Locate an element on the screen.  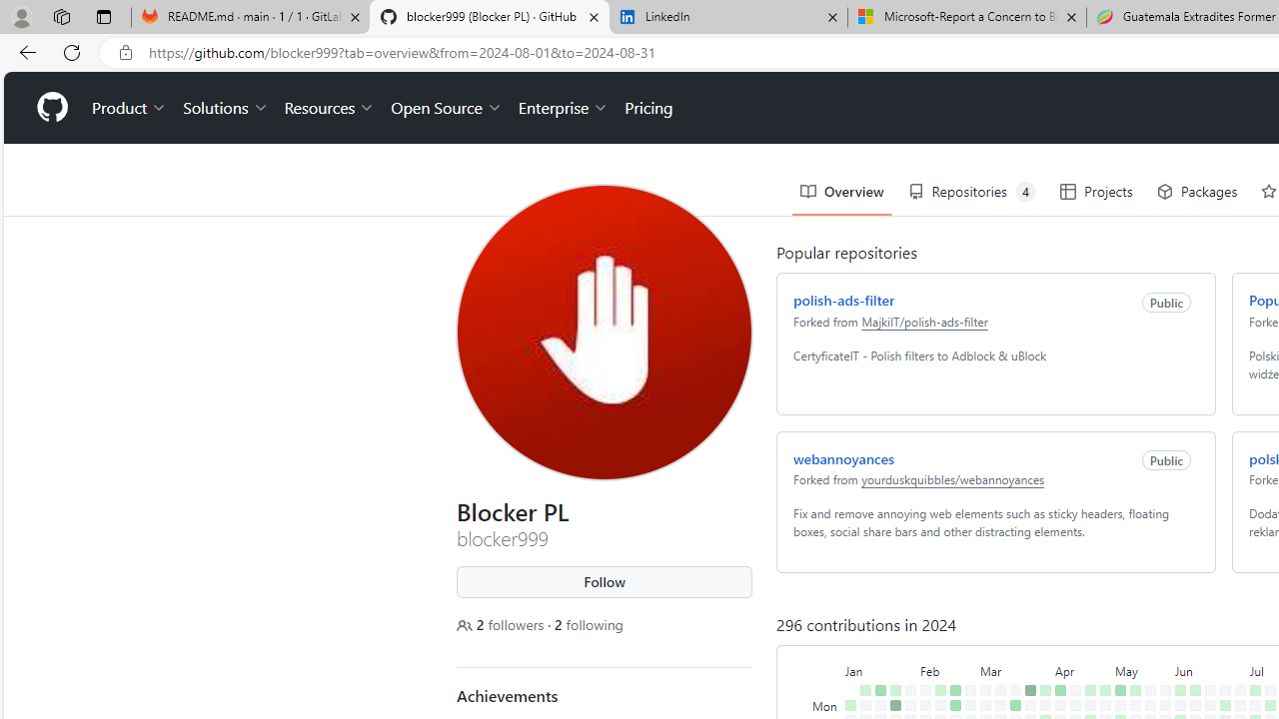
Follow is located at coordinates (604, 582).